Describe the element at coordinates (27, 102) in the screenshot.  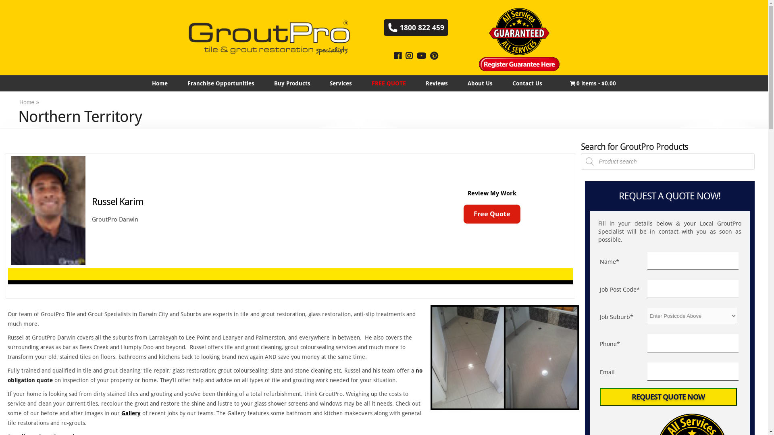
I see `Home` at that location.